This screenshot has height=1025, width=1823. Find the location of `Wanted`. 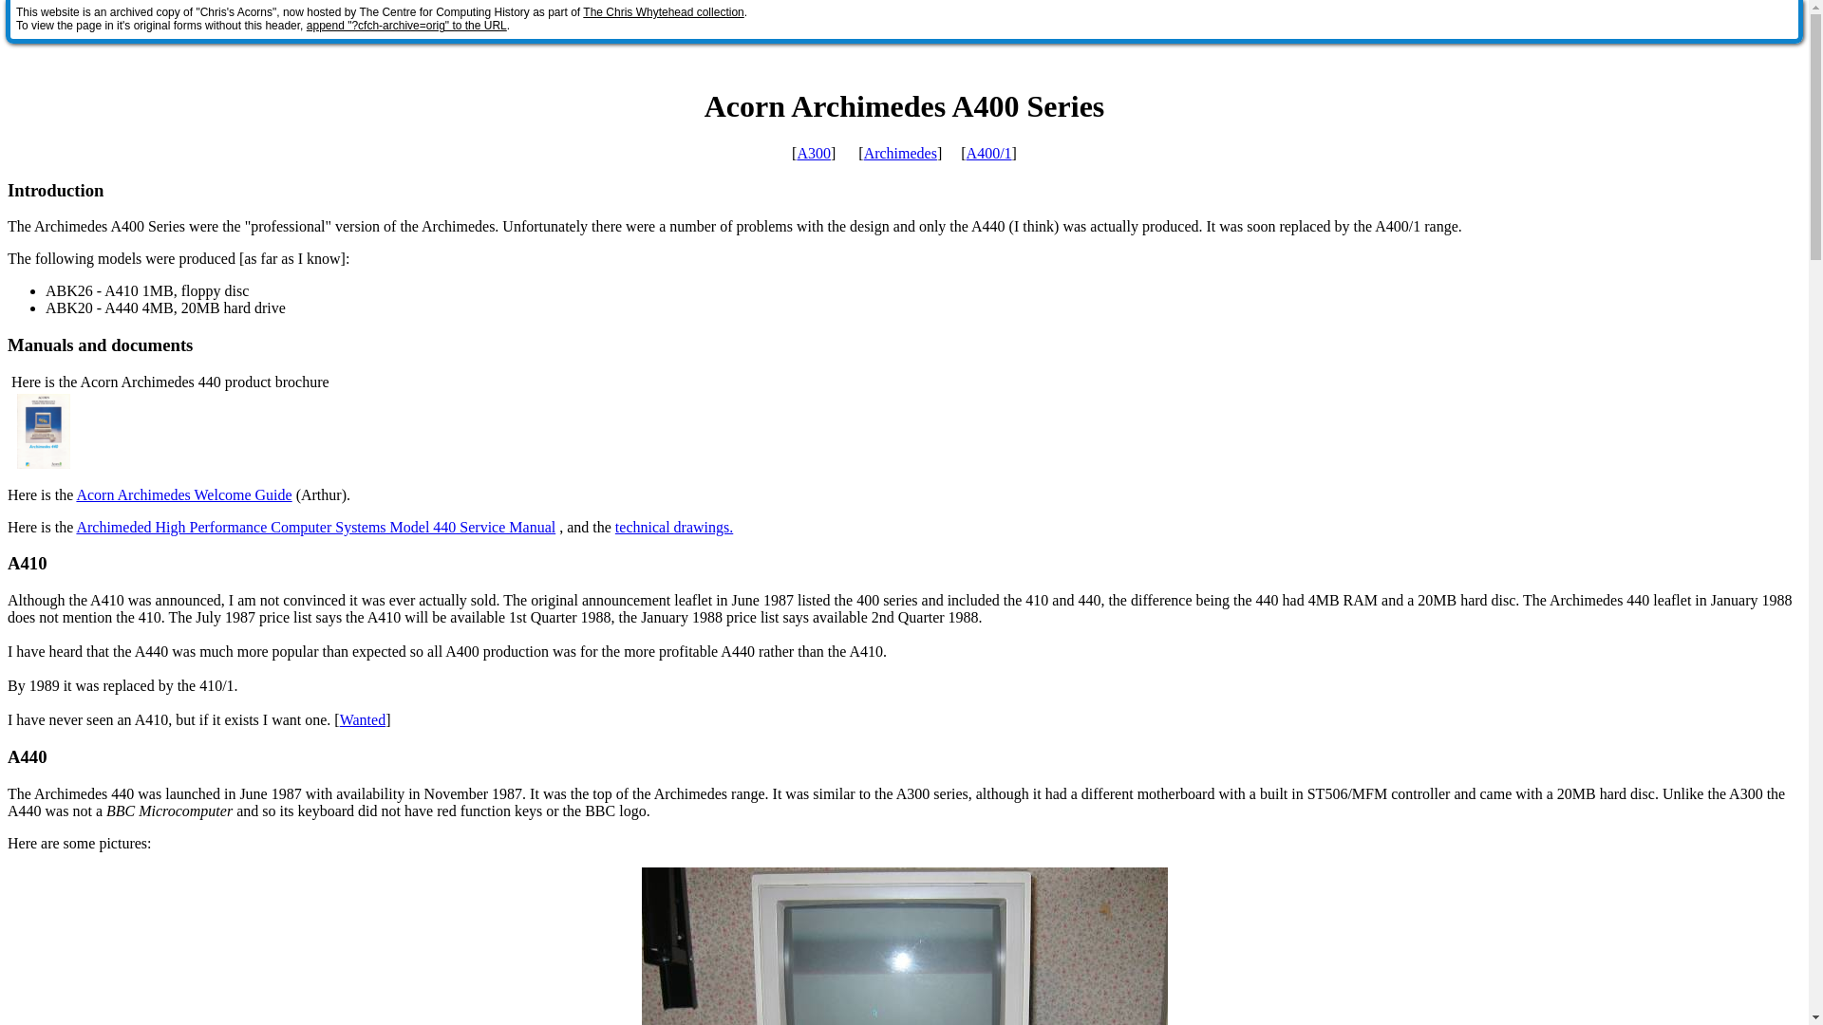

Wanted is located at coordinates (362, 719).